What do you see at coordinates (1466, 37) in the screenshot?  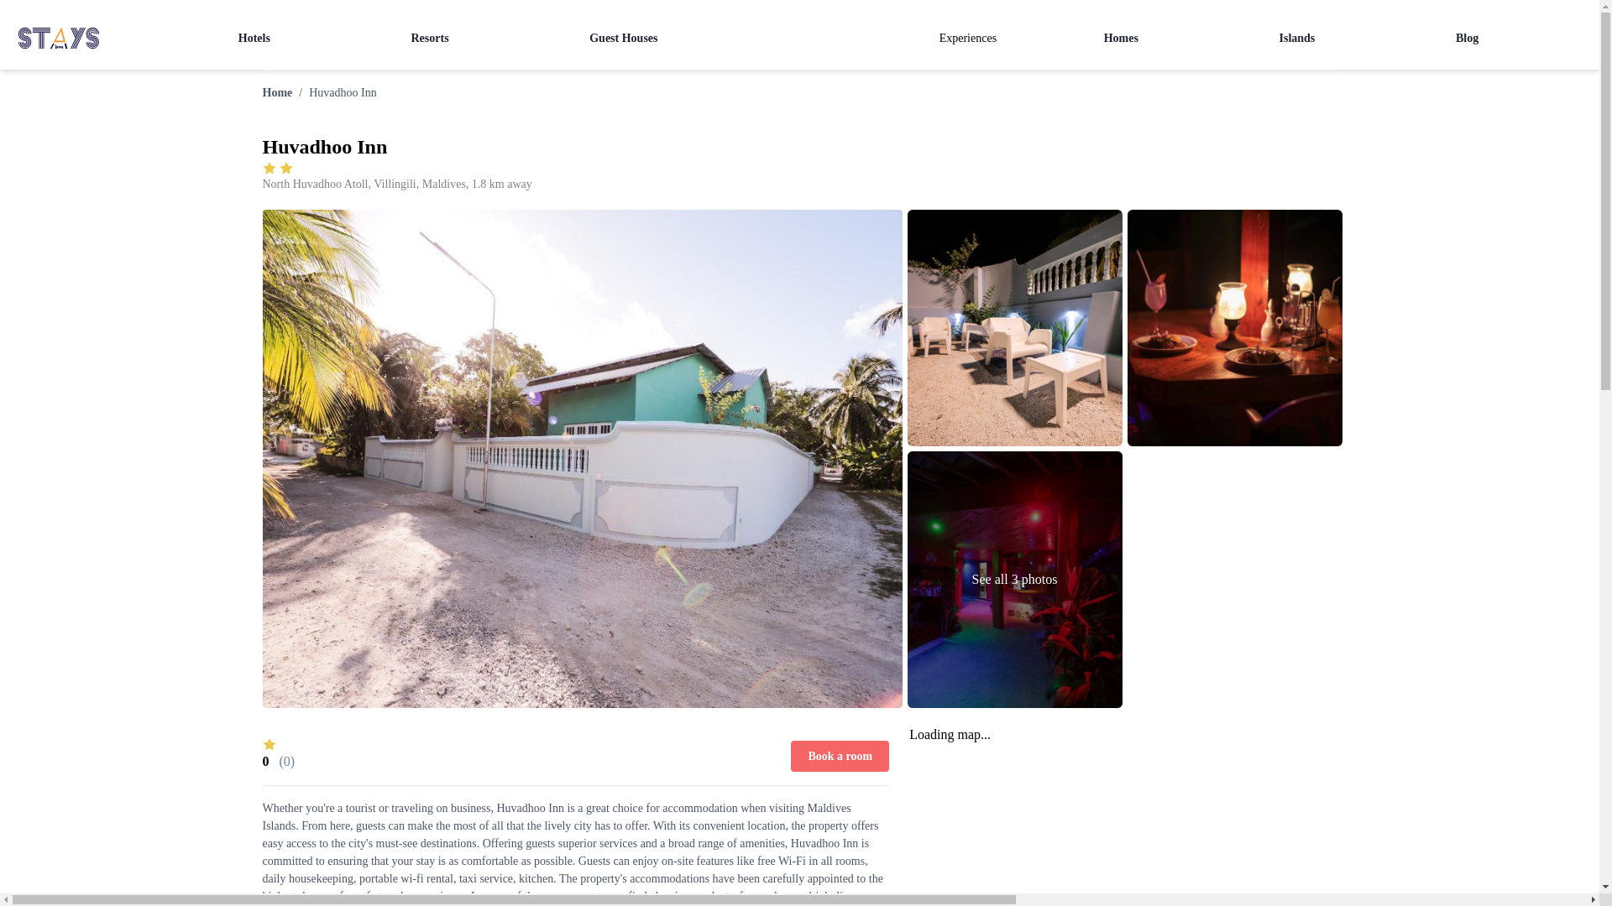 I see `Blog` at bounding box center [1466, 37].